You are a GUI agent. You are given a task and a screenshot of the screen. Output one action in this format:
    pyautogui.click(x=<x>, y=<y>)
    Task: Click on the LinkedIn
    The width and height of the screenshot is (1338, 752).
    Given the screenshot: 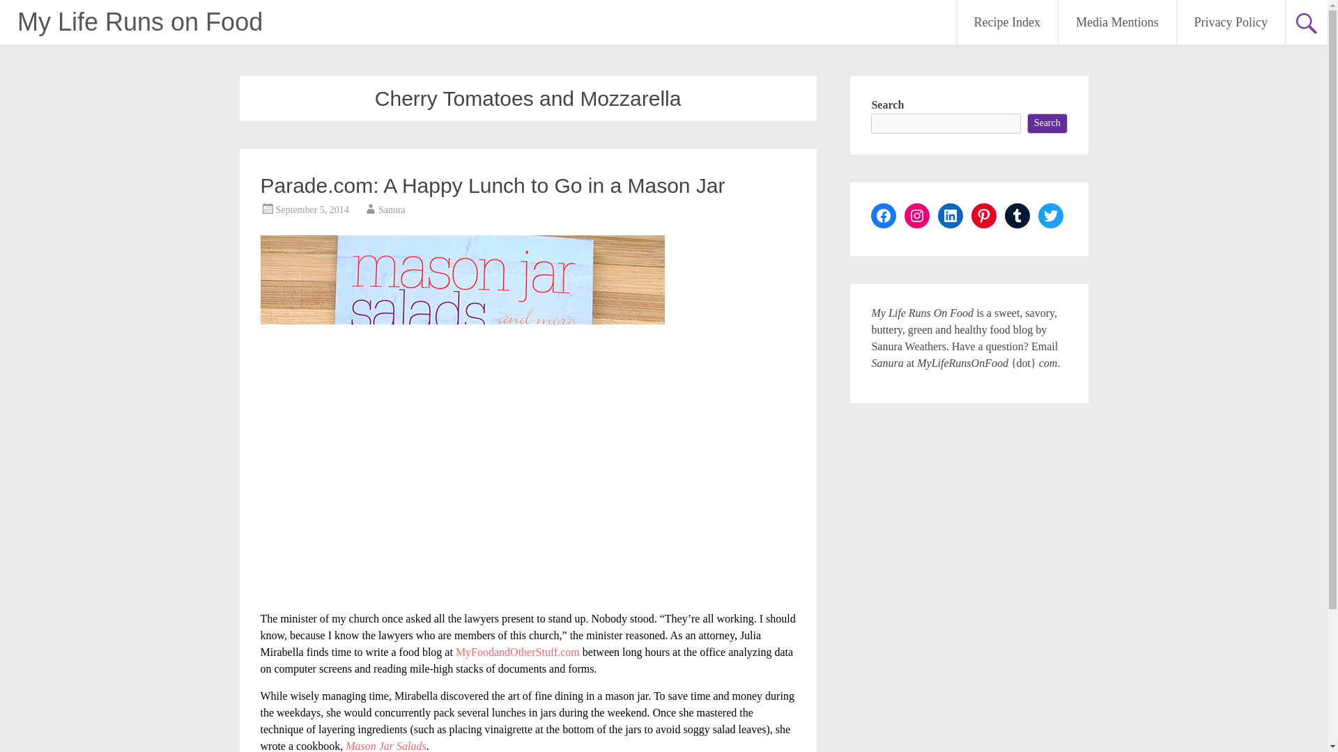 What is the action you would take?
    pyautogui.click(x=951, y=216)
    